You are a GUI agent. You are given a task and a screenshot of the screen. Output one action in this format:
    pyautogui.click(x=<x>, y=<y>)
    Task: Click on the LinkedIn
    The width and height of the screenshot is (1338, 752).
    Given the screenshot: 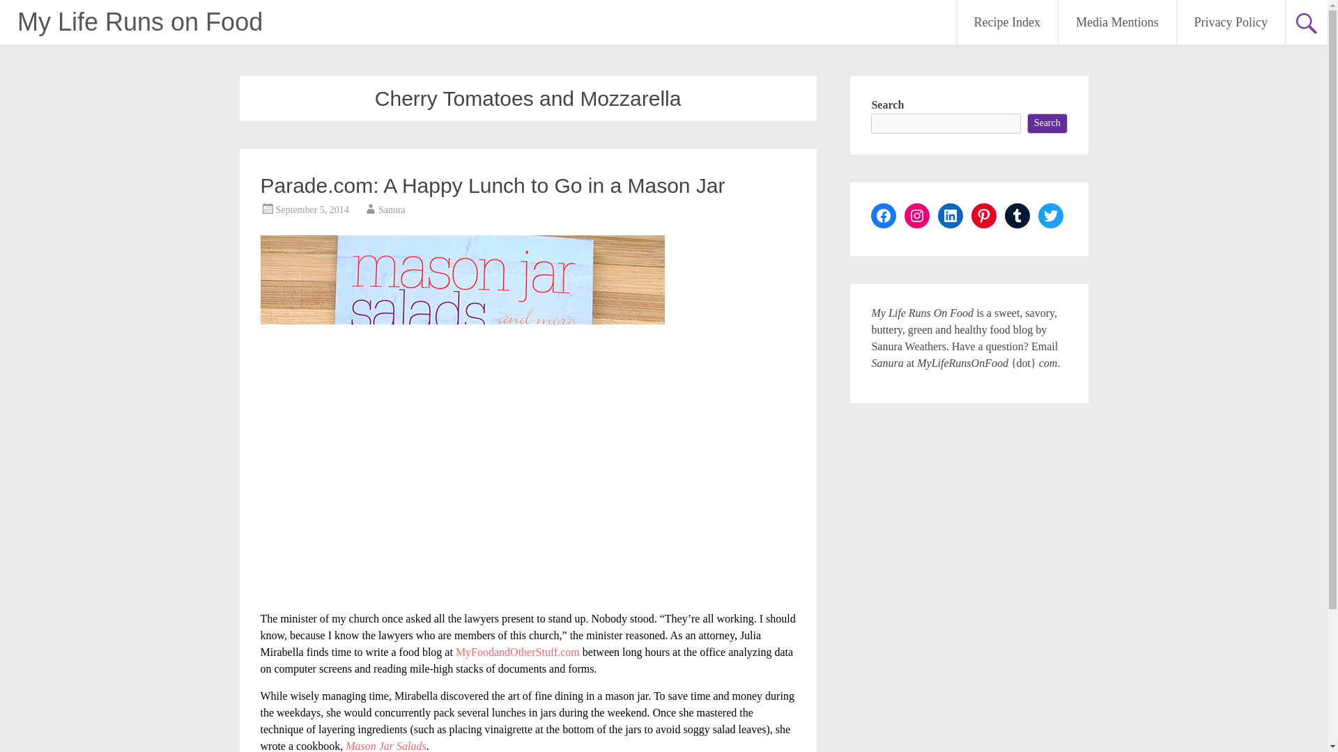 What is the action you would take?
    pyautogui.click(x=951, y=216)
    